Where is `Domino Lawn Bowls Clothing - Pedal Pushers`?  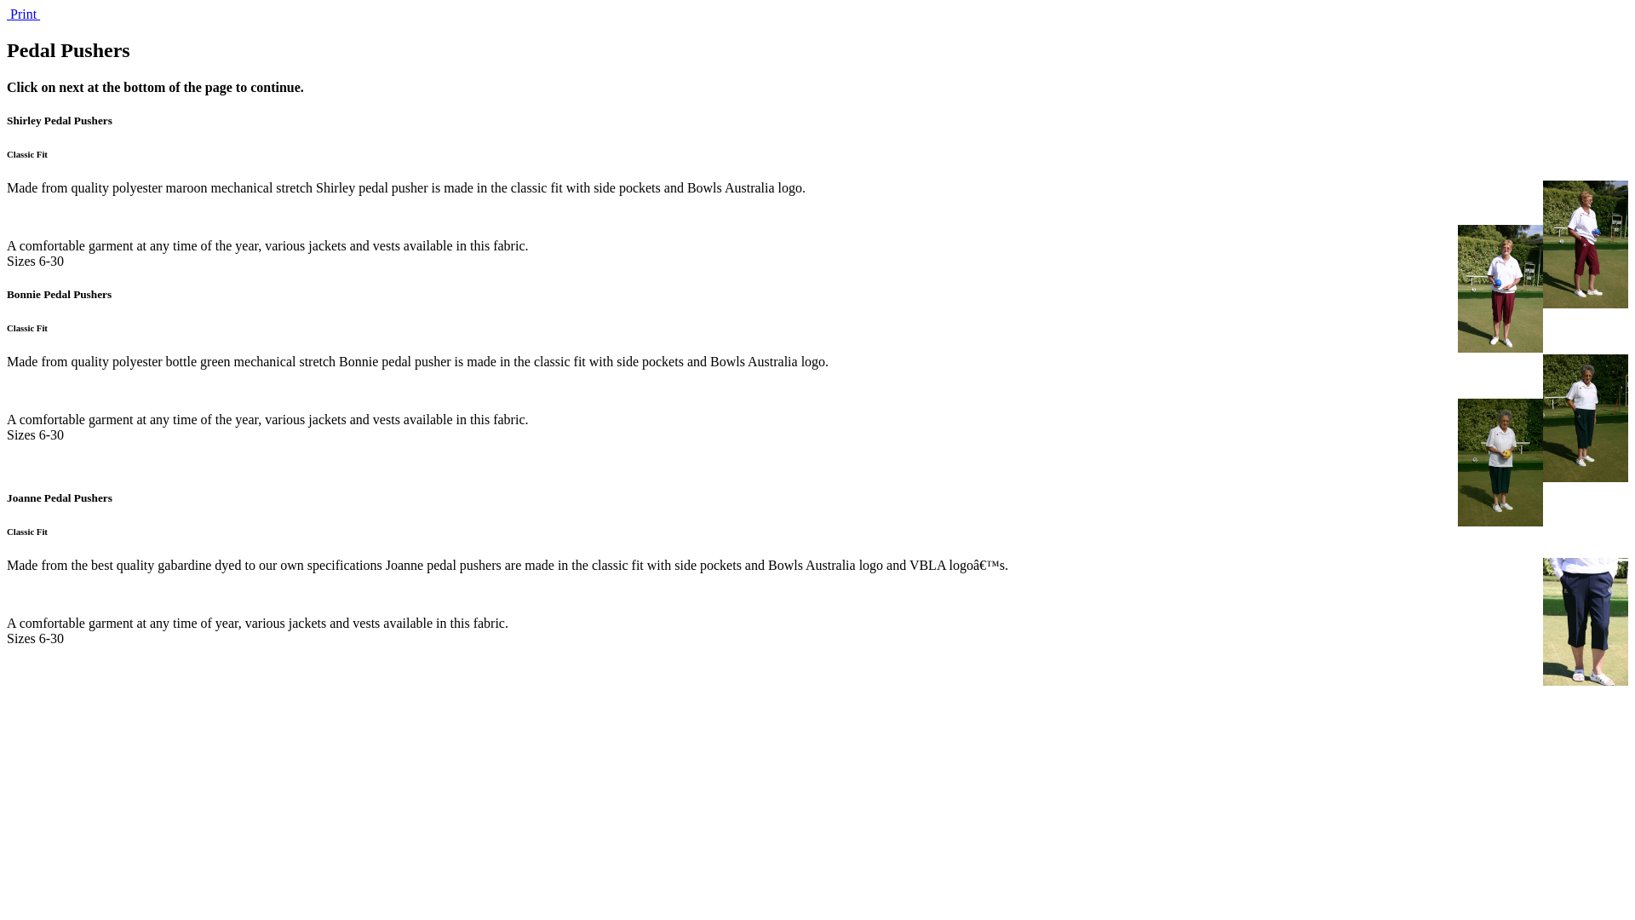 Domino Lawn Bowls Clothing - Pedal Pushers is located at coordinates (1500, 289).